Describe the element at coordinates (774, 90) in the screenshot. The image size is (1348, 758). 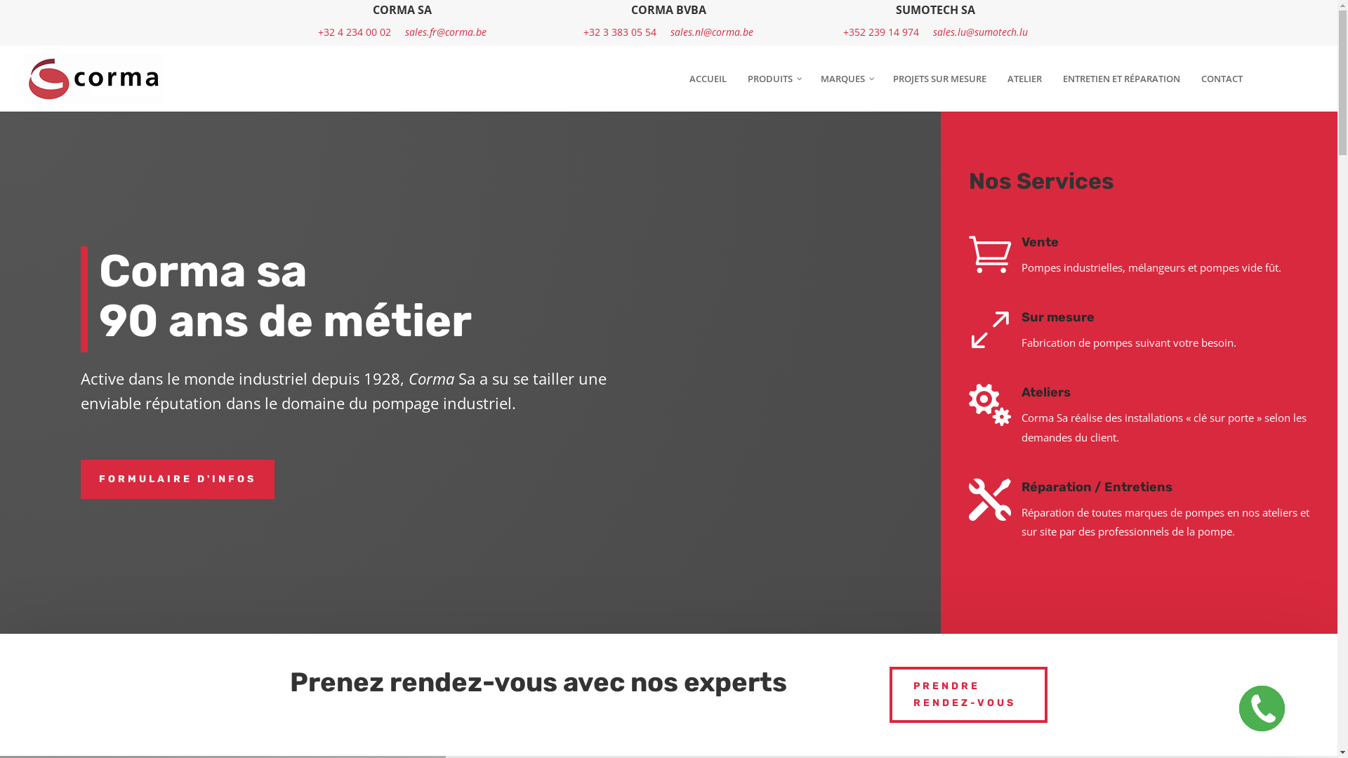
I see `PRODUITS` at that location.